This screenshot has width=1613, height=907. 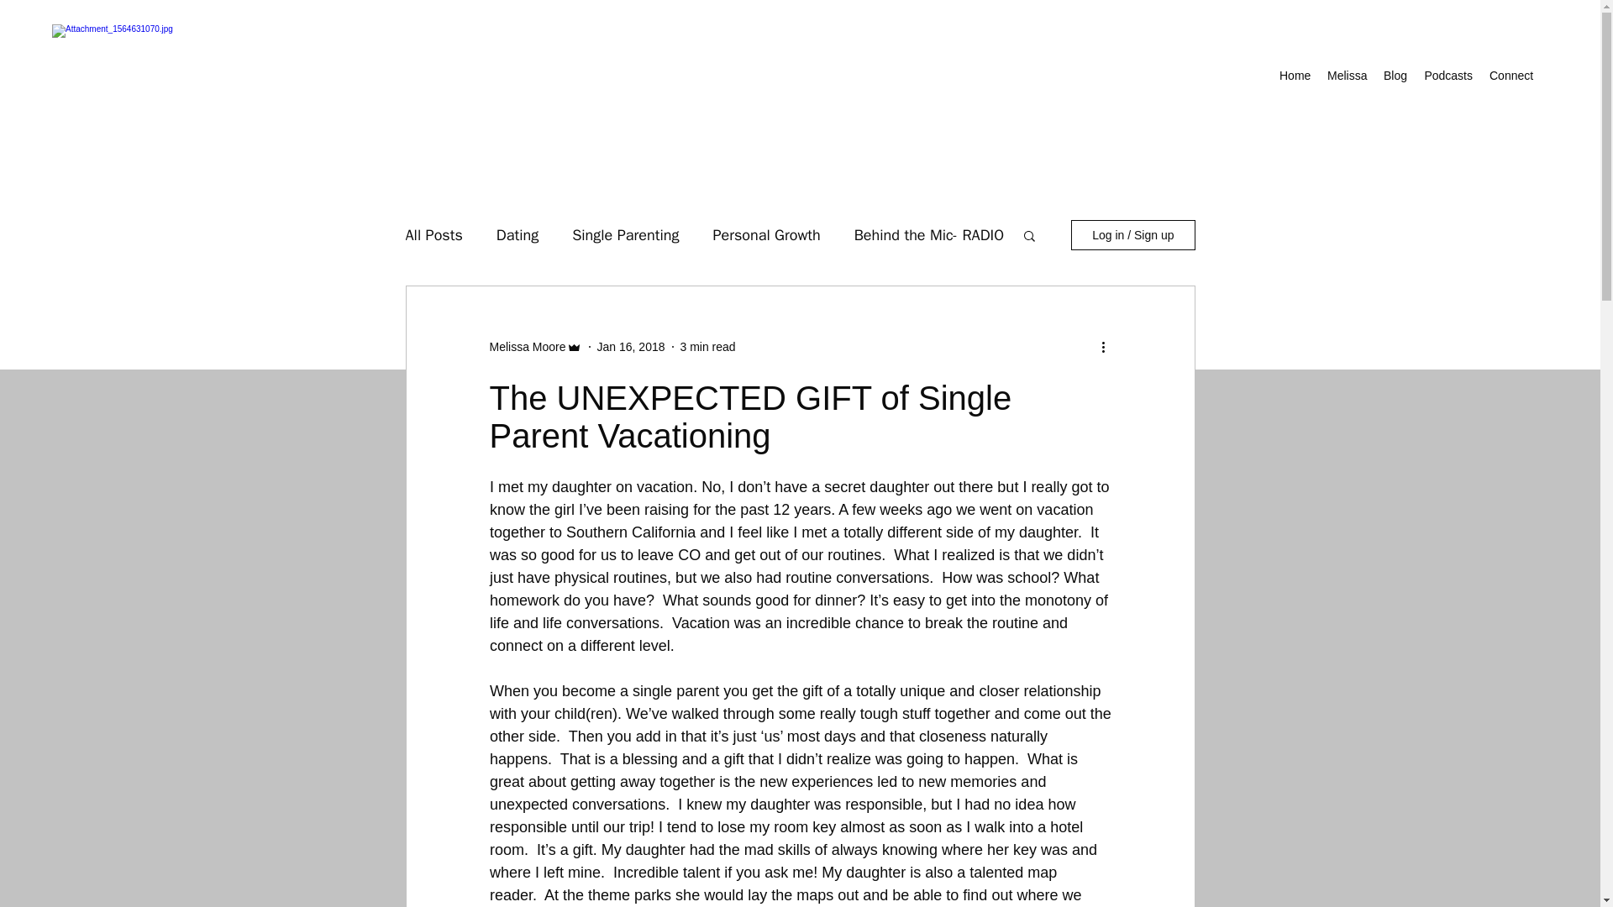 I want to click on 3 min read, so click(x=707, y=346).